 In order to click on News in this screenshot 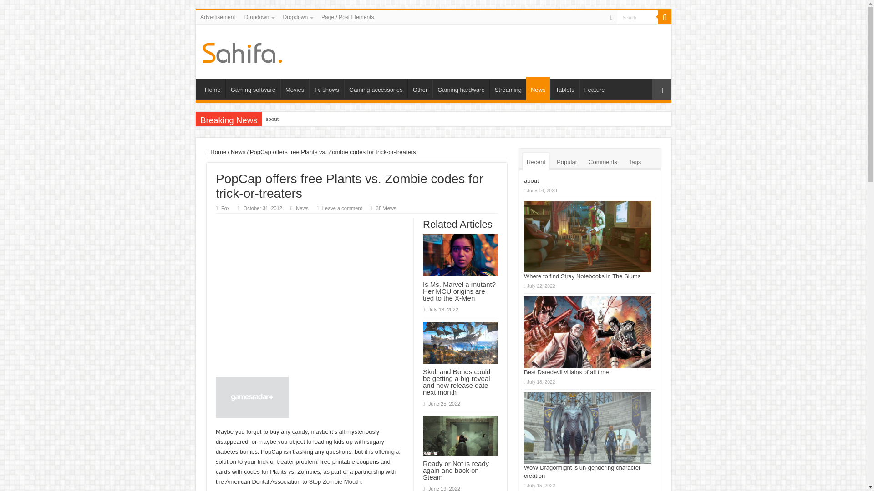, I will do `click(538, 88)`.